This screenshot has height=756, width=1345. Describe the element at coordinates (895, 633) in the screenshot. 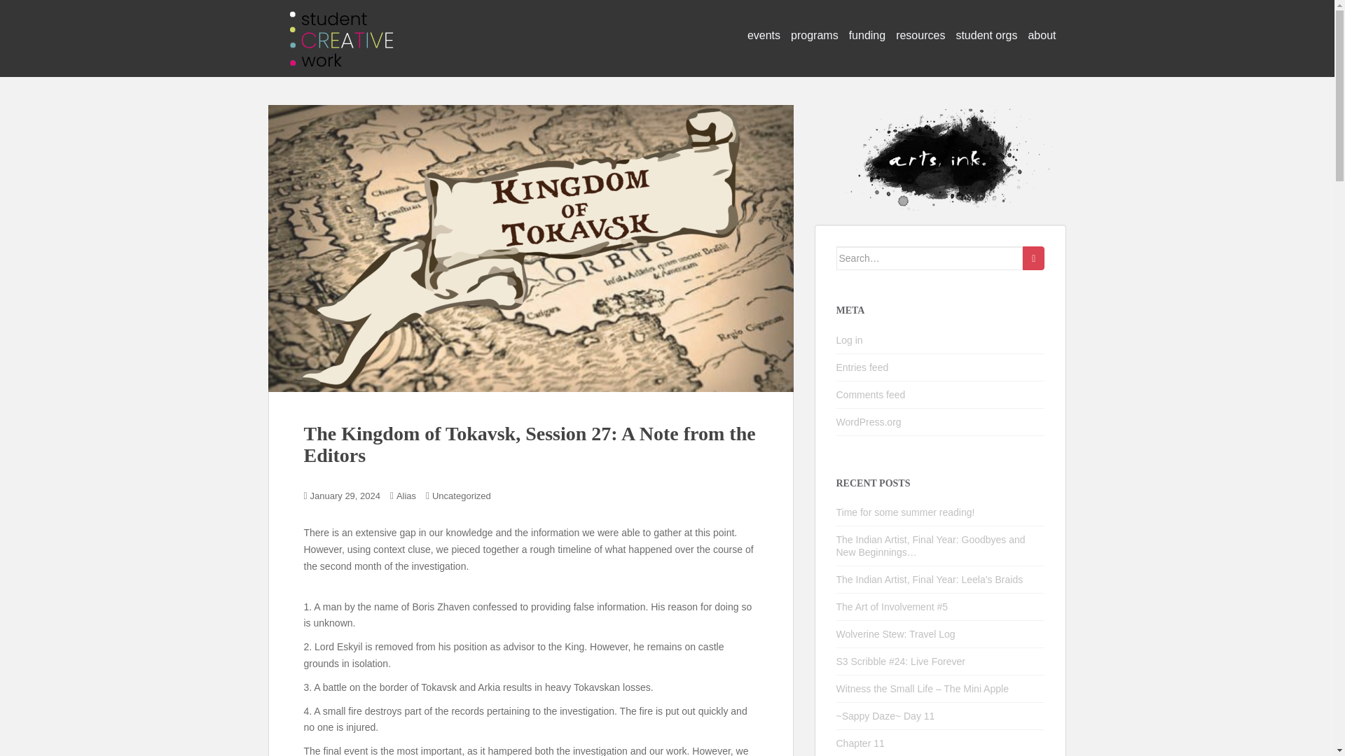

I see `Wolverine Stew: Travel Log` at that location.